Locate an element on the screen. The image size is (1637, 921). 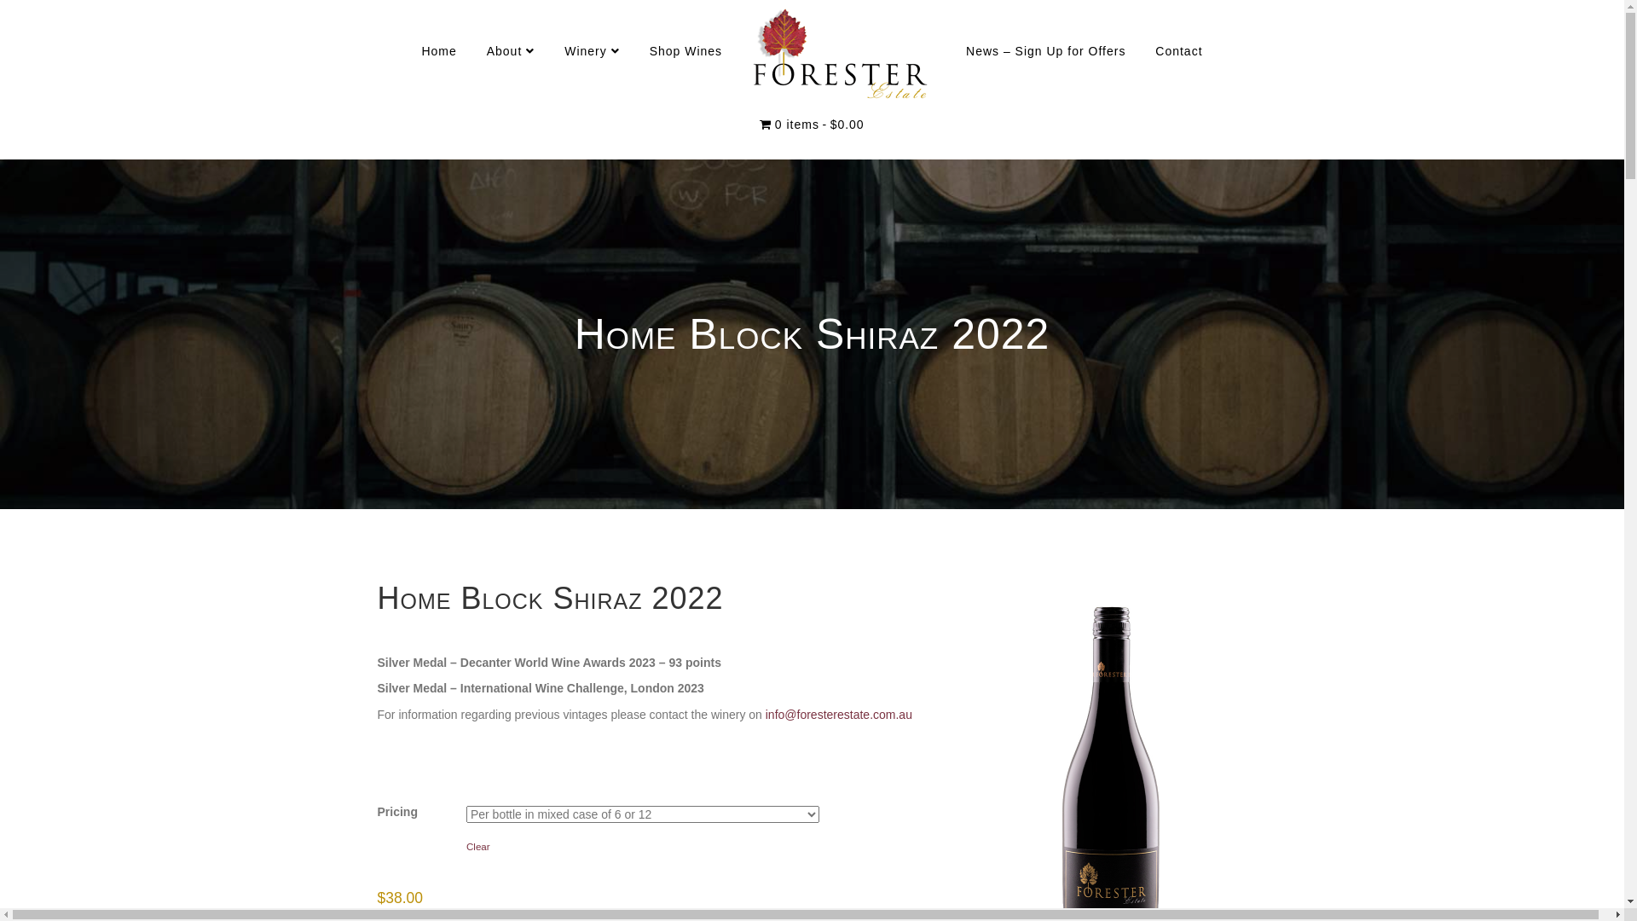
info@foresterestate.com.au is located at coordinates (839, 715).